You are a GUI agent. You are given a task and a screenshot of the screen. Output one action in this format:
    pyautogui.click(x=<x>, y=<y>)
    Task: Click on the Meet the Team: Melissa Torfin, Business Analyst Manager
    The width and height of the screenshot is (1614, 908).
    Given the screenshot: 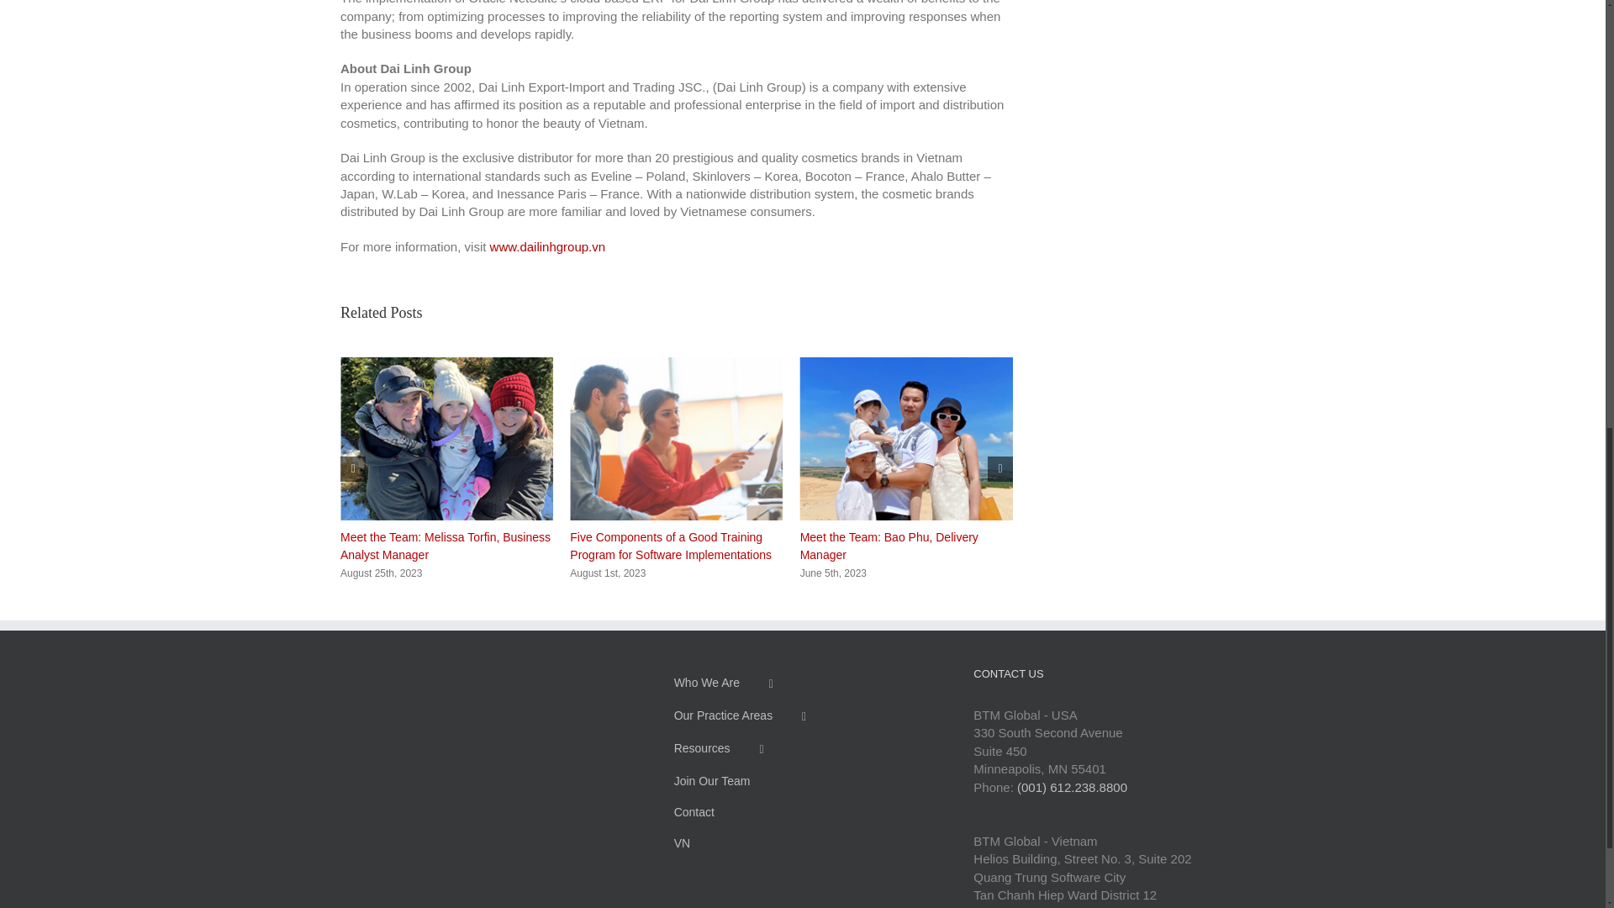 What is the action you would take?
    pyautogui.click(x=446, y=546)
    